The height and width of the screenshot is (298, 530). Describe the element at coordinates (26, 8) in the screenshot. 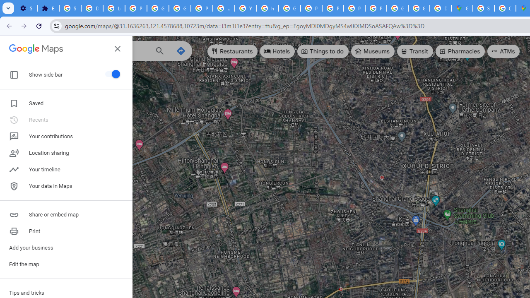

I see `Settings - On startup` at that location.